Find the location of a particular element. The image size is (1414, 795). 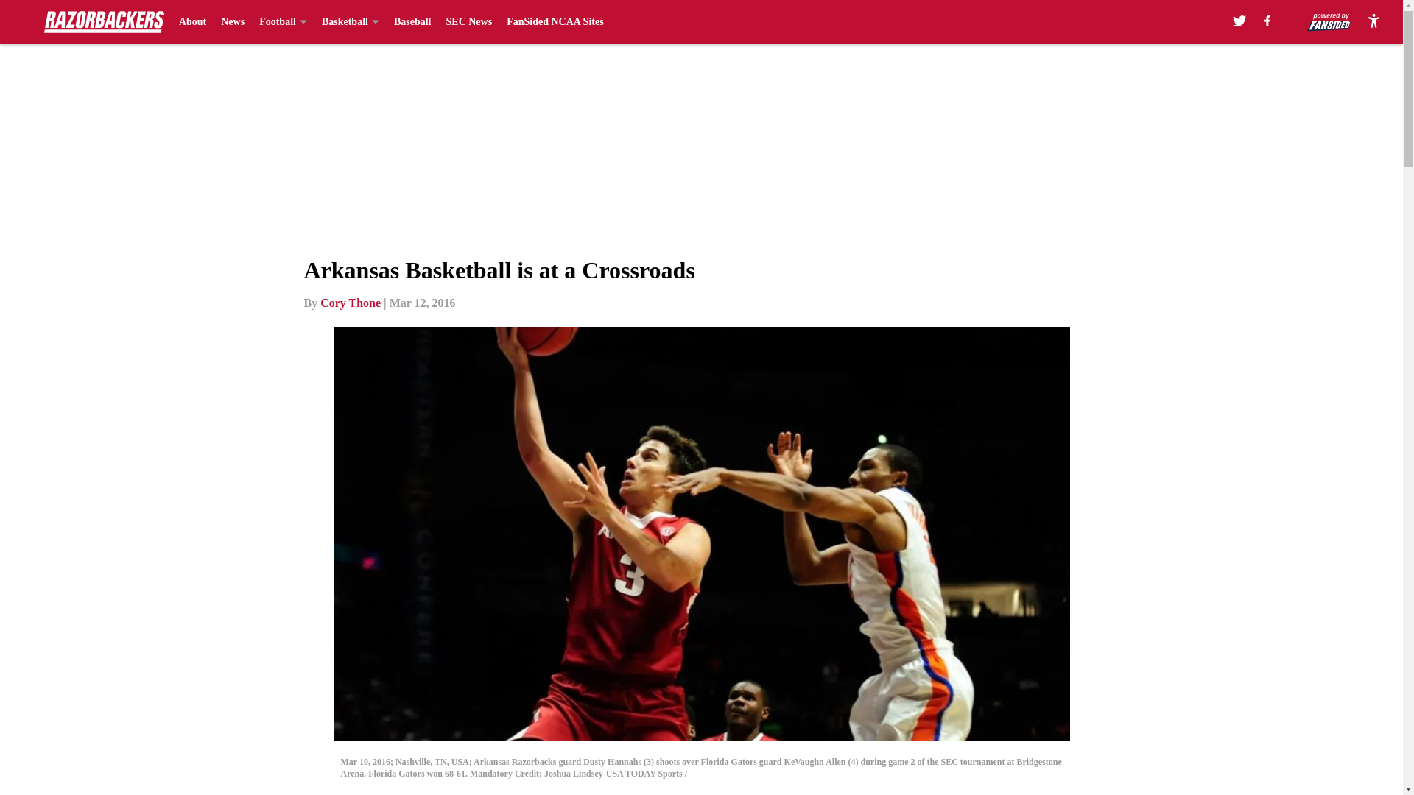

SEC News is located at coordinates (469, 22).